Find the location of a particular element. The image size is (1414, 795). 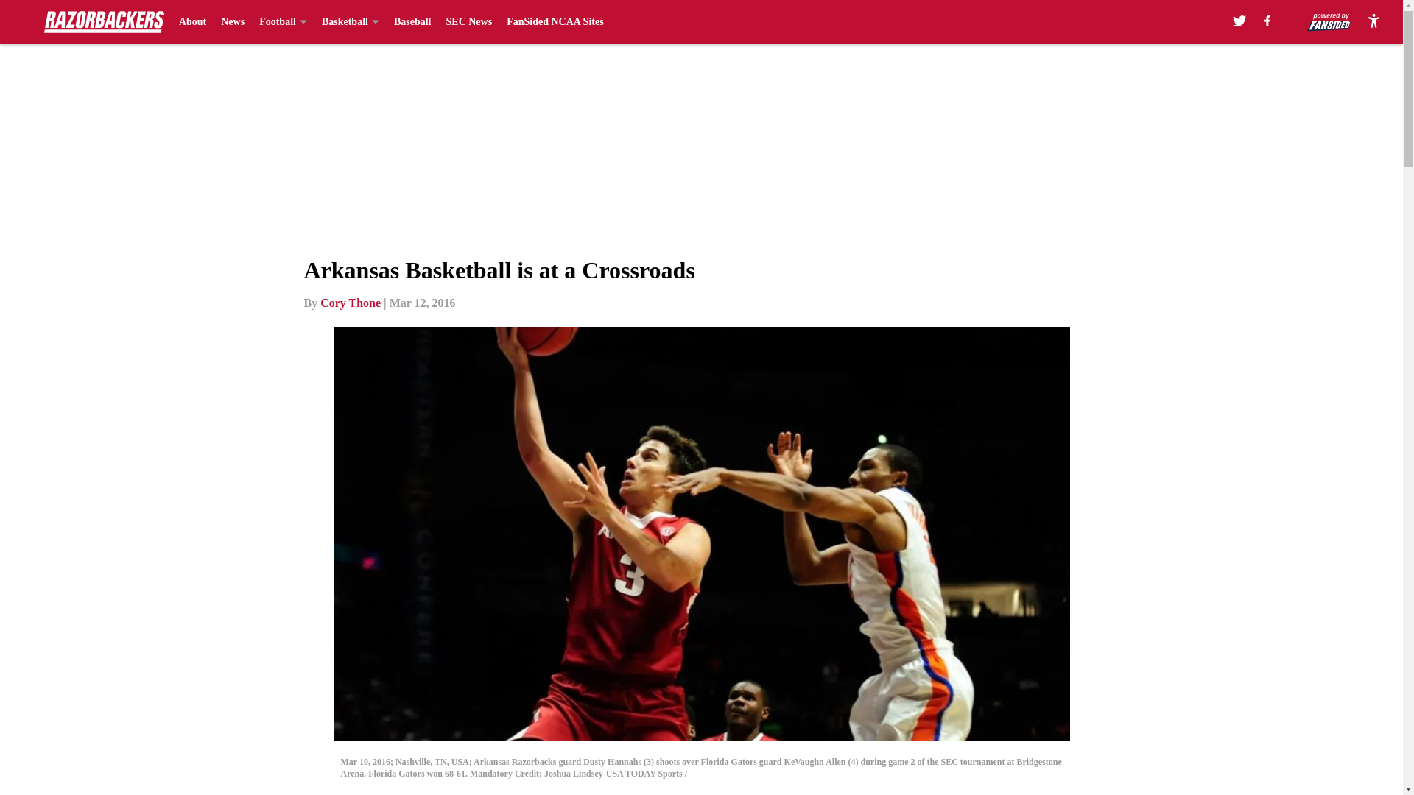

SEC News is located at coordinates (469, 22).